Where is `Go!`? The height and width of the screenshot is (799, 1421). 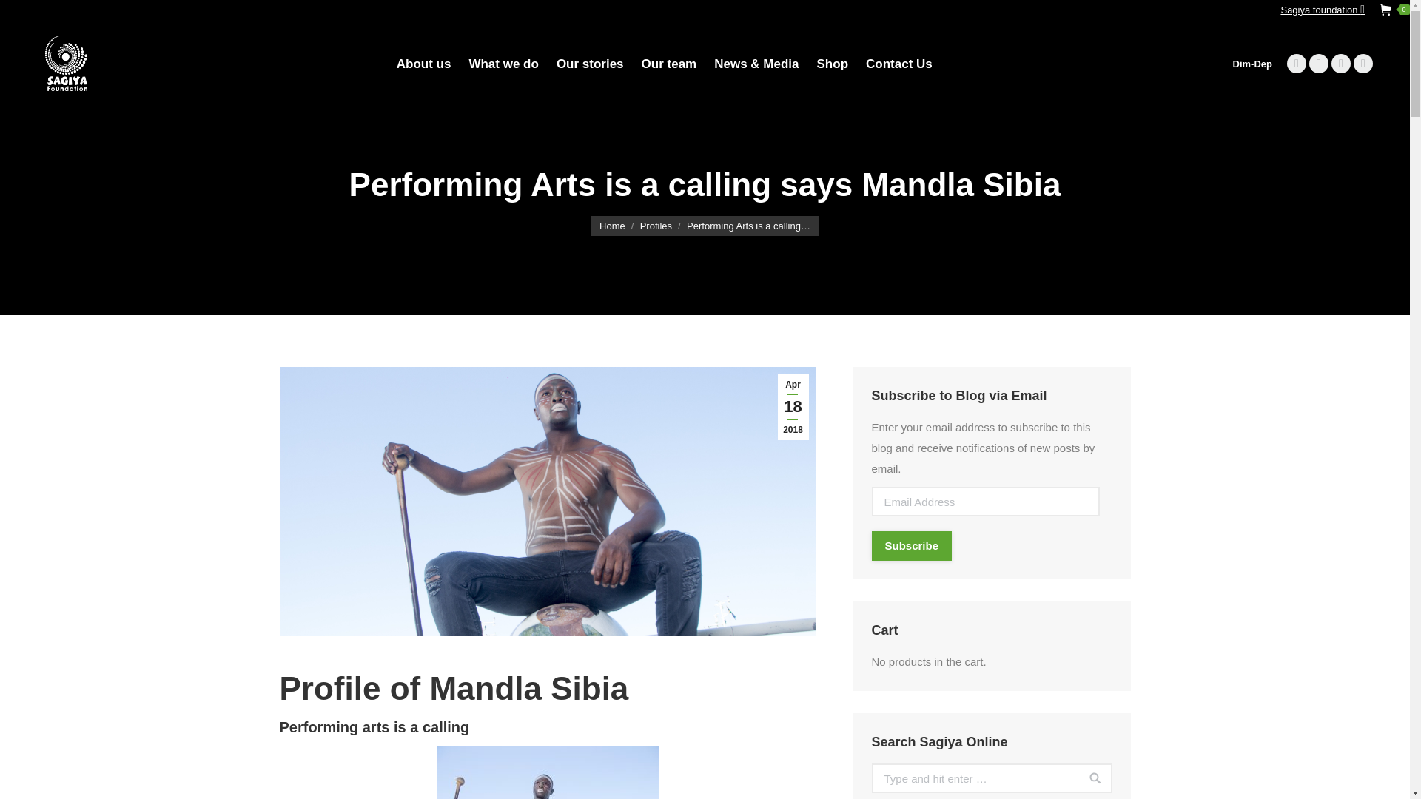
Go! is located at coordinates (1322, 10).